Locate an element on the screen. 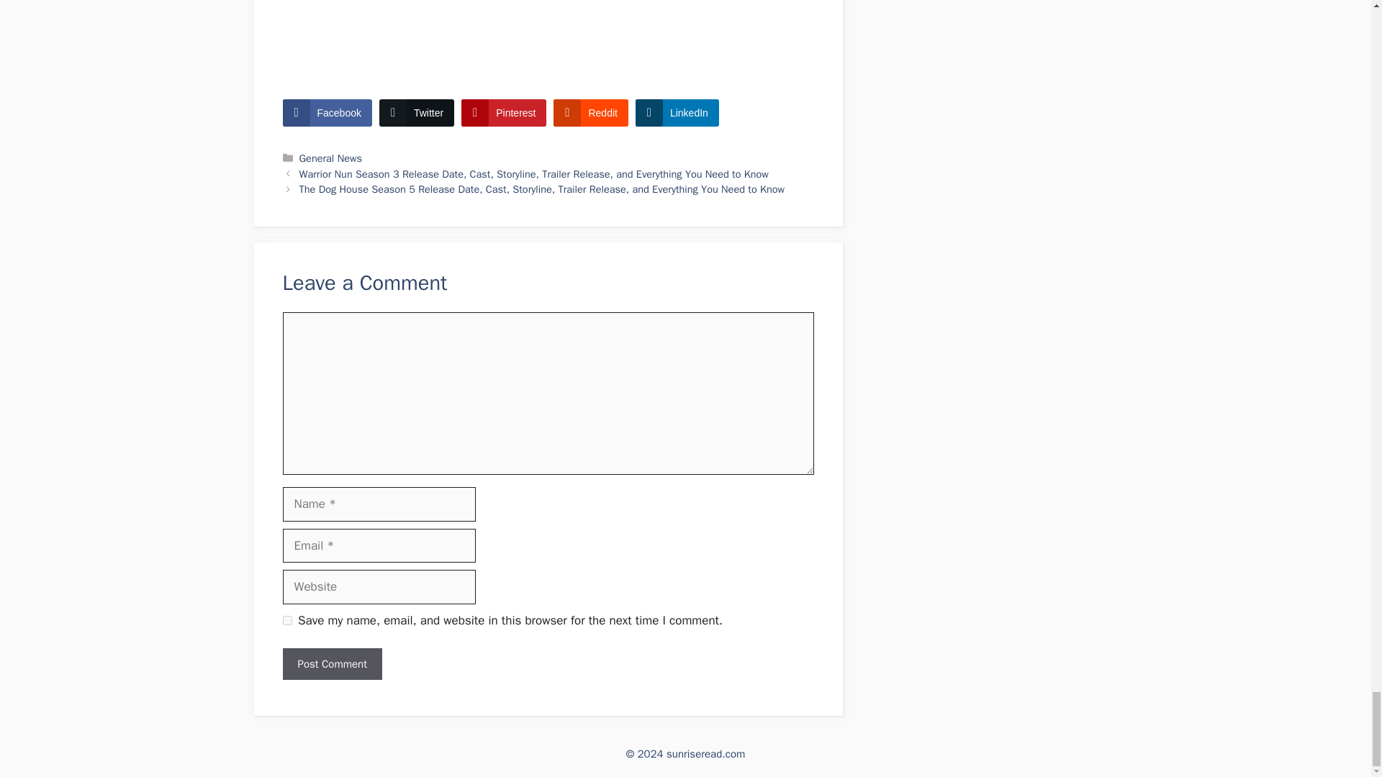 This screenshot has height=777, width=1382. yes is located at coordinates (286, 620).